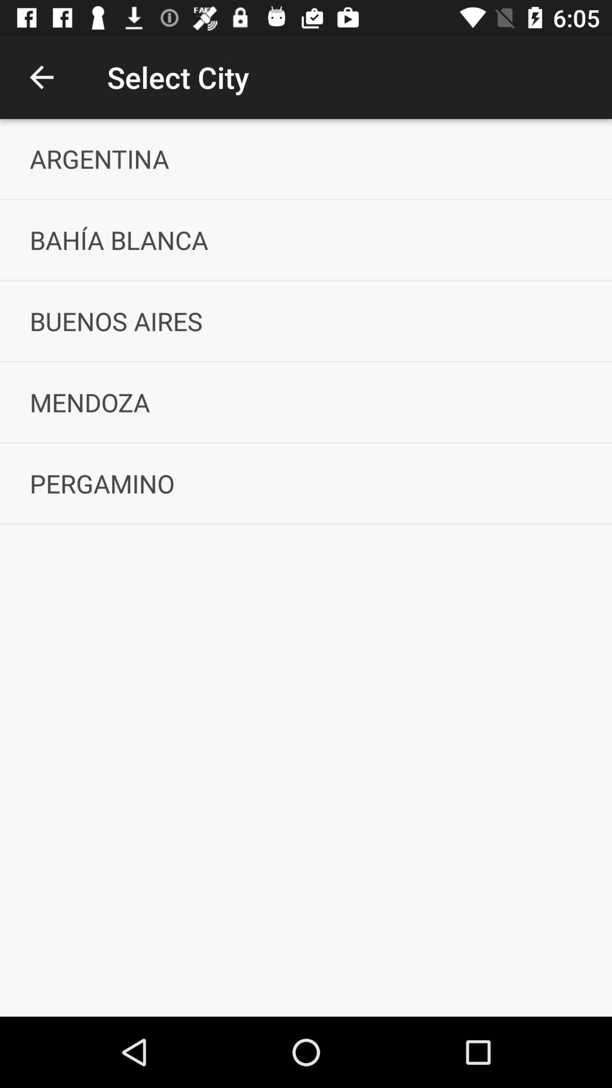 This screenshot has height=1088, width=612. Describe the element at coordinates (306, 483) in the screenshot. I see `scroll until pergamino item` at that location.